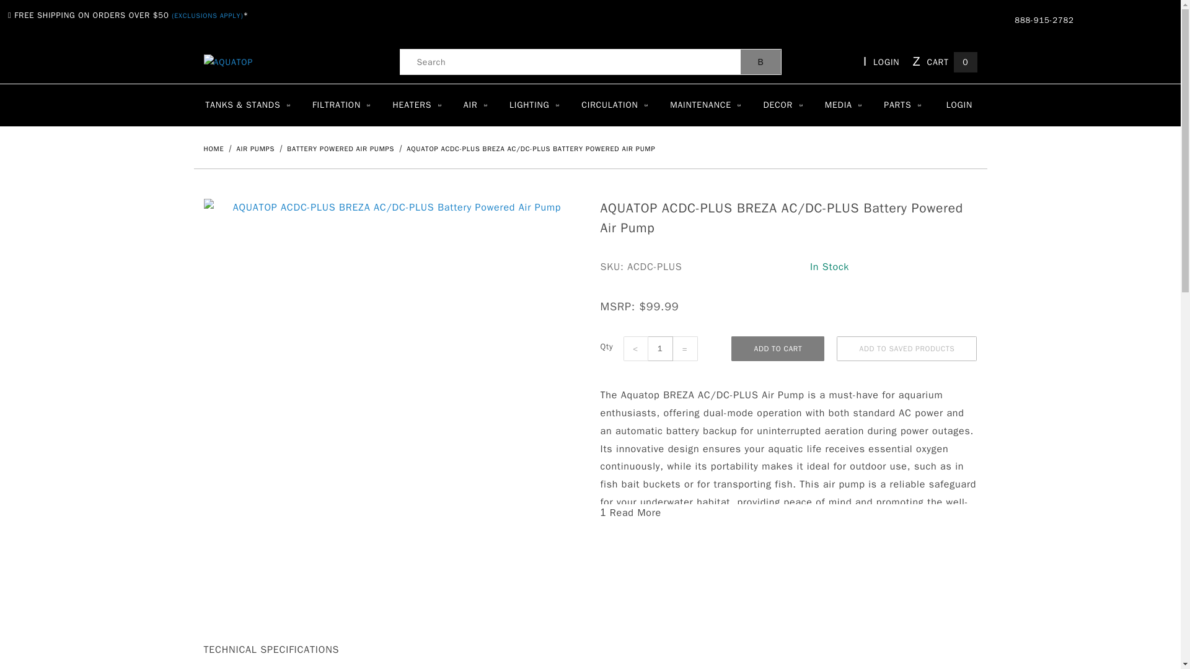  What do you see at coordinates (778, 349) in the screenshot?
I see `Add To Cart` at bounding box center [778, 349].